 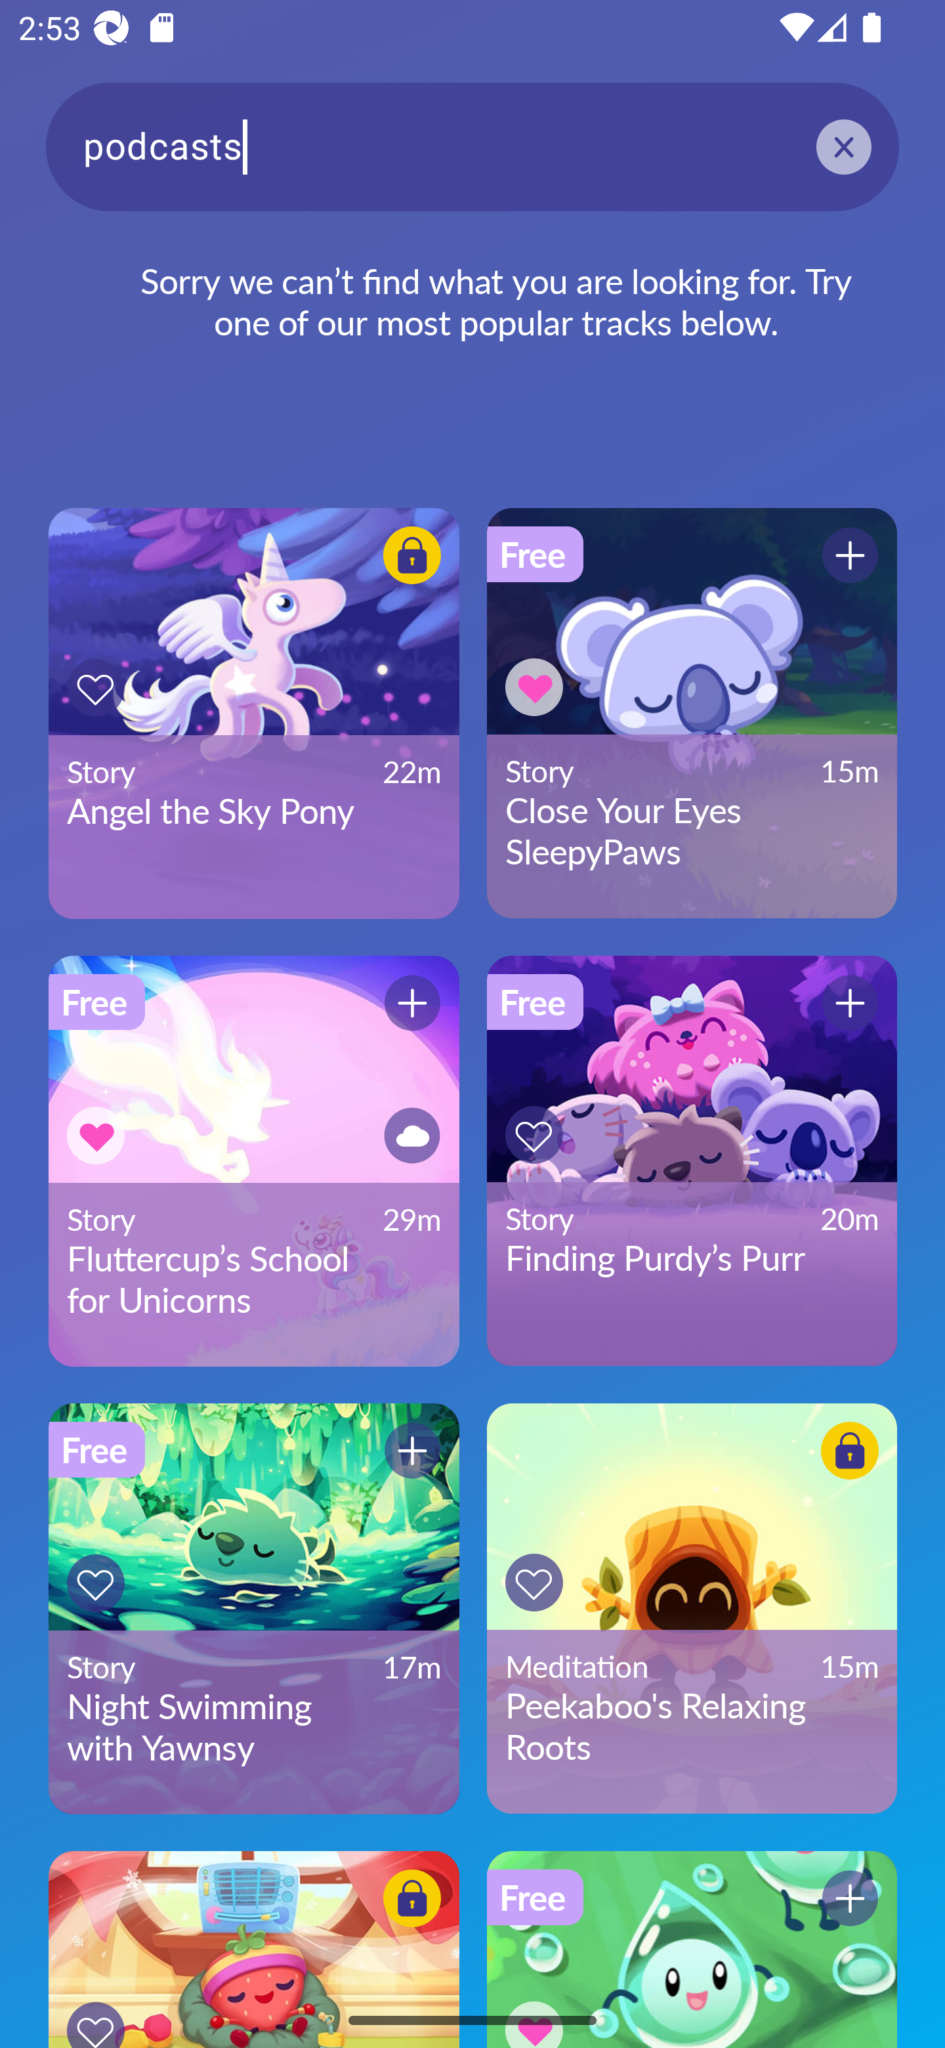 I want to click on Button, so click(x=534, y=1583).